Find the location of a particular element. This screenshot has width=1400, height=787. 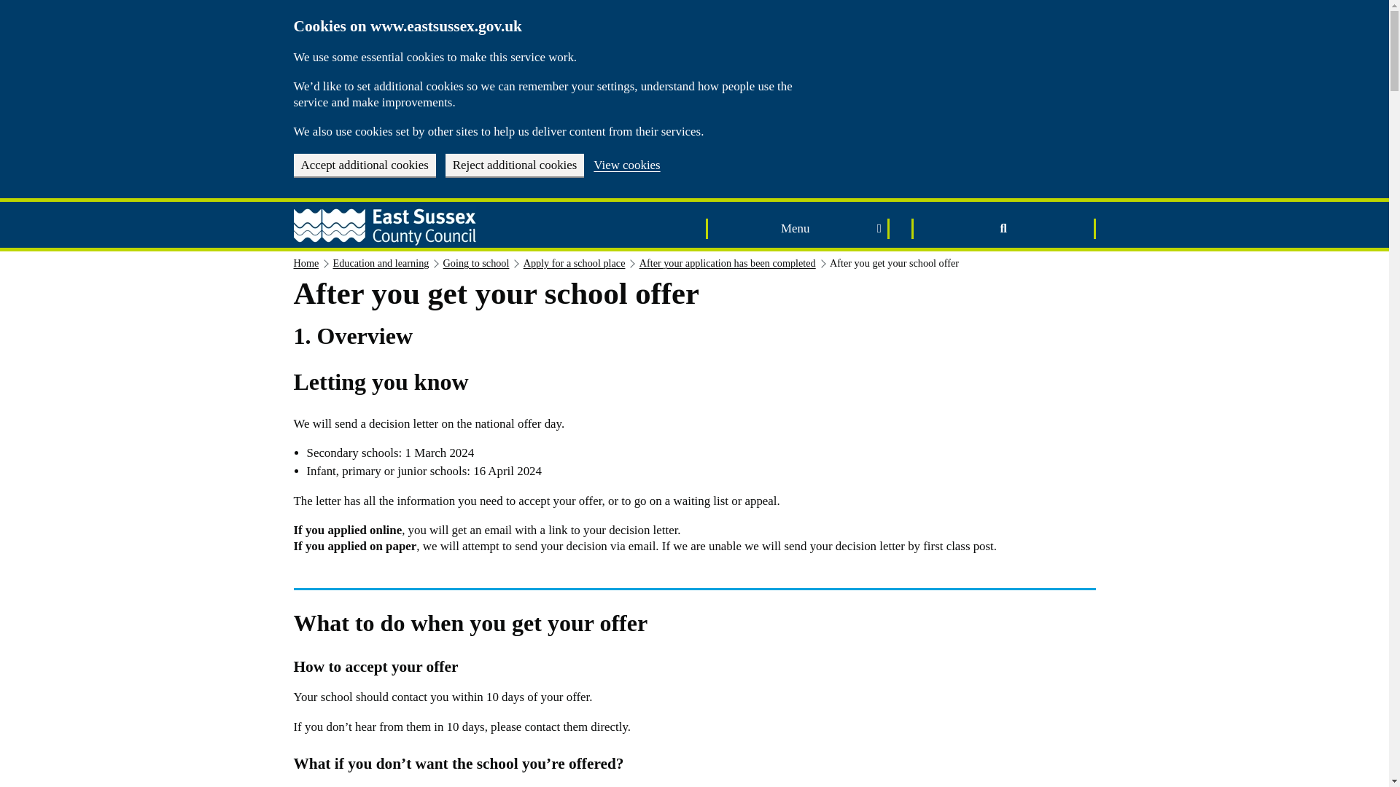

View cookies is located at coordinates (626, 166).